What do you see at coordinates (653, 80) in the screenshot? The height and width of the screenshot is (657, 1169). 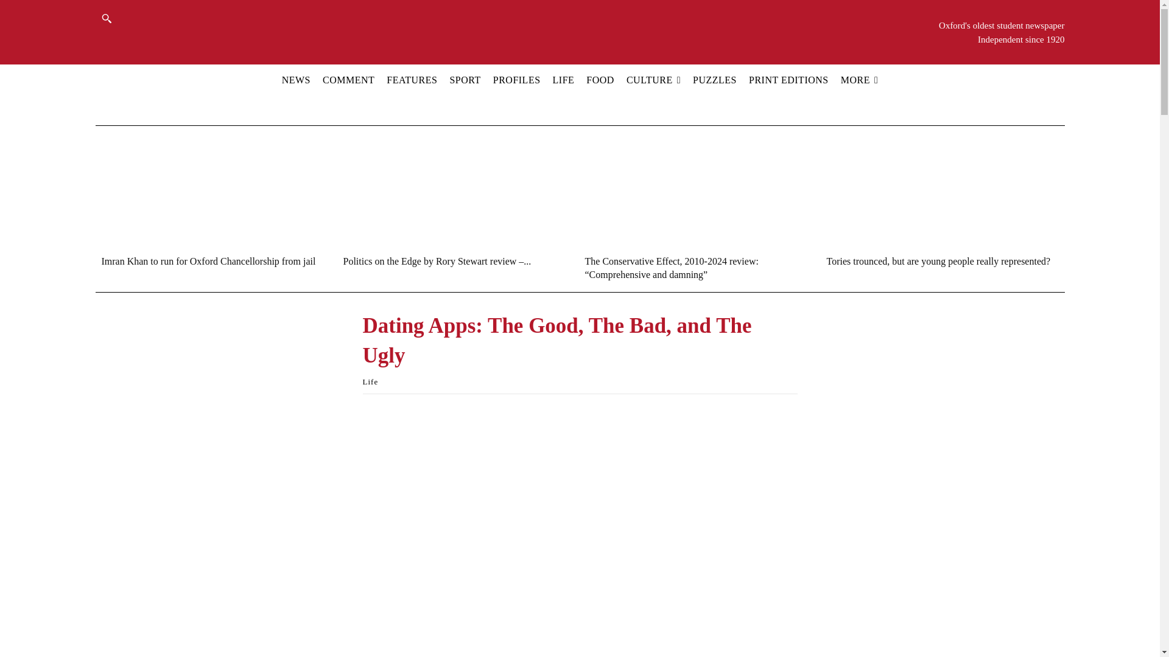 I see `CULTURE` at bounding box center [653, 80].